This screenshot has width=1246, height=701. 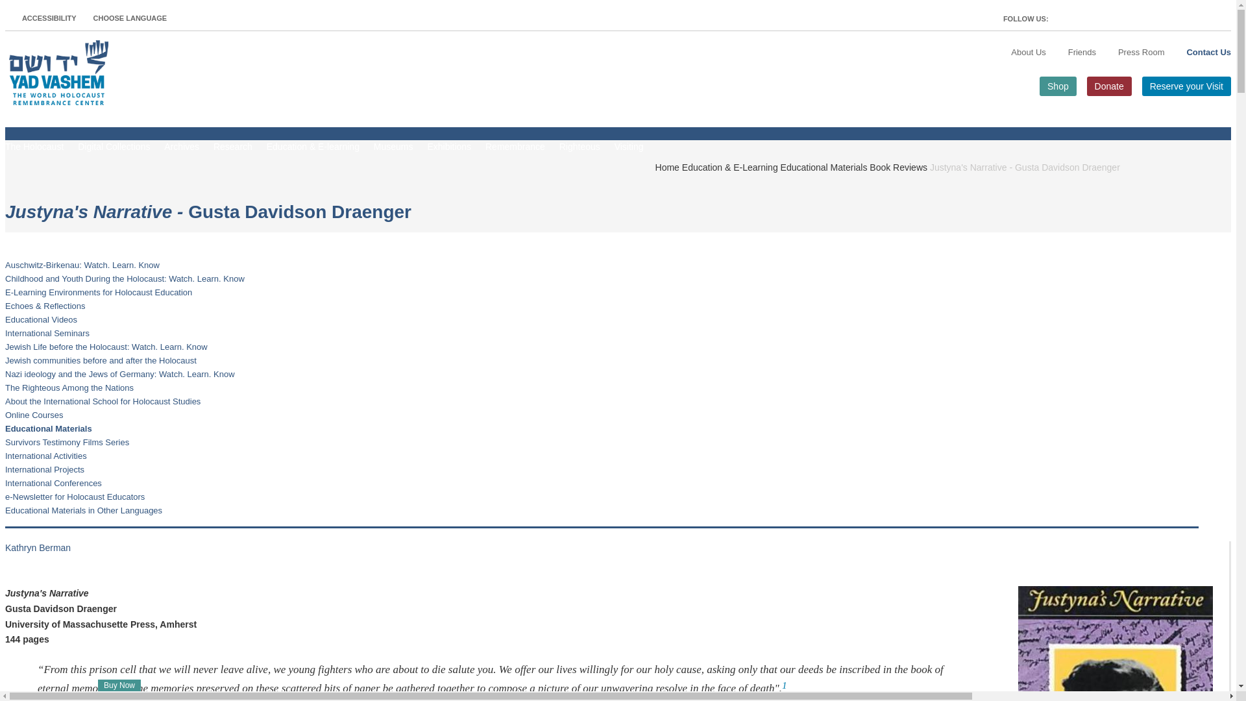 I want to click on Donate, so click(x=1108, y=86).